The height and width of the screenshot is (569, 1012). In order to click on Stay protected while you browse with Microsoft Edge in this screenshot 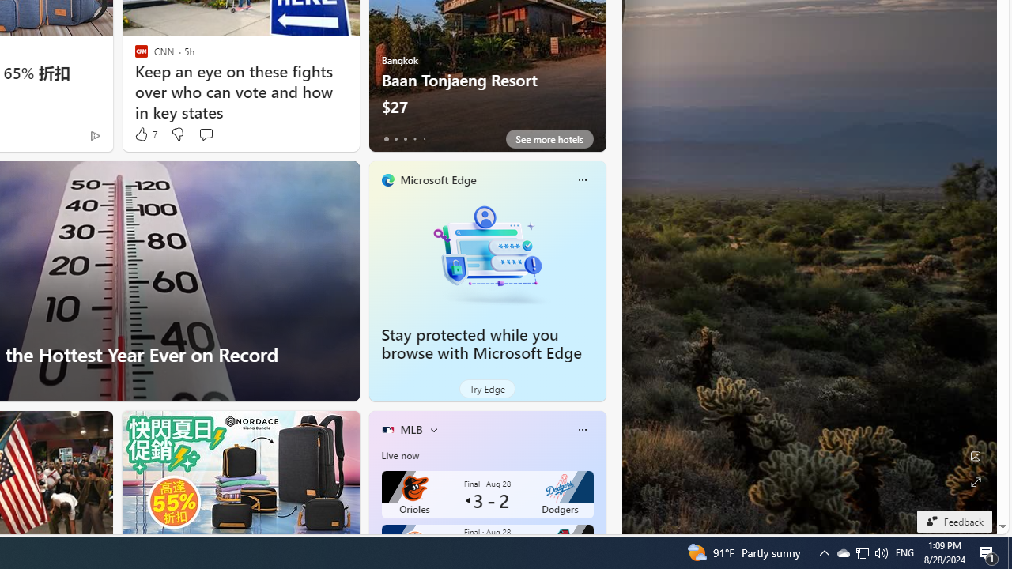, I will do `click(481, 344)`.